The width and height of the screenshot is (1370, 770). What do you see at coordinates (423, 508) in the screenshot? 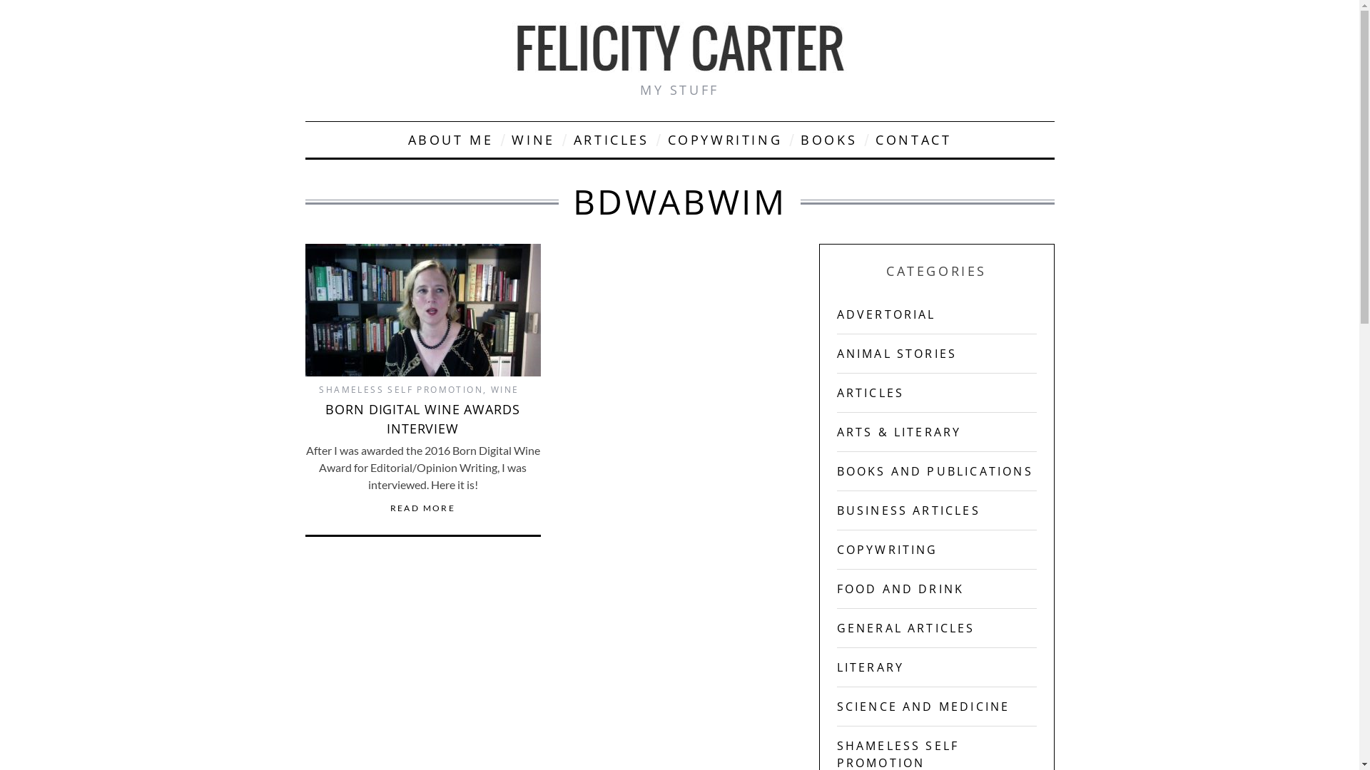
I see `READ MORE` at bounding box center [423, 508].